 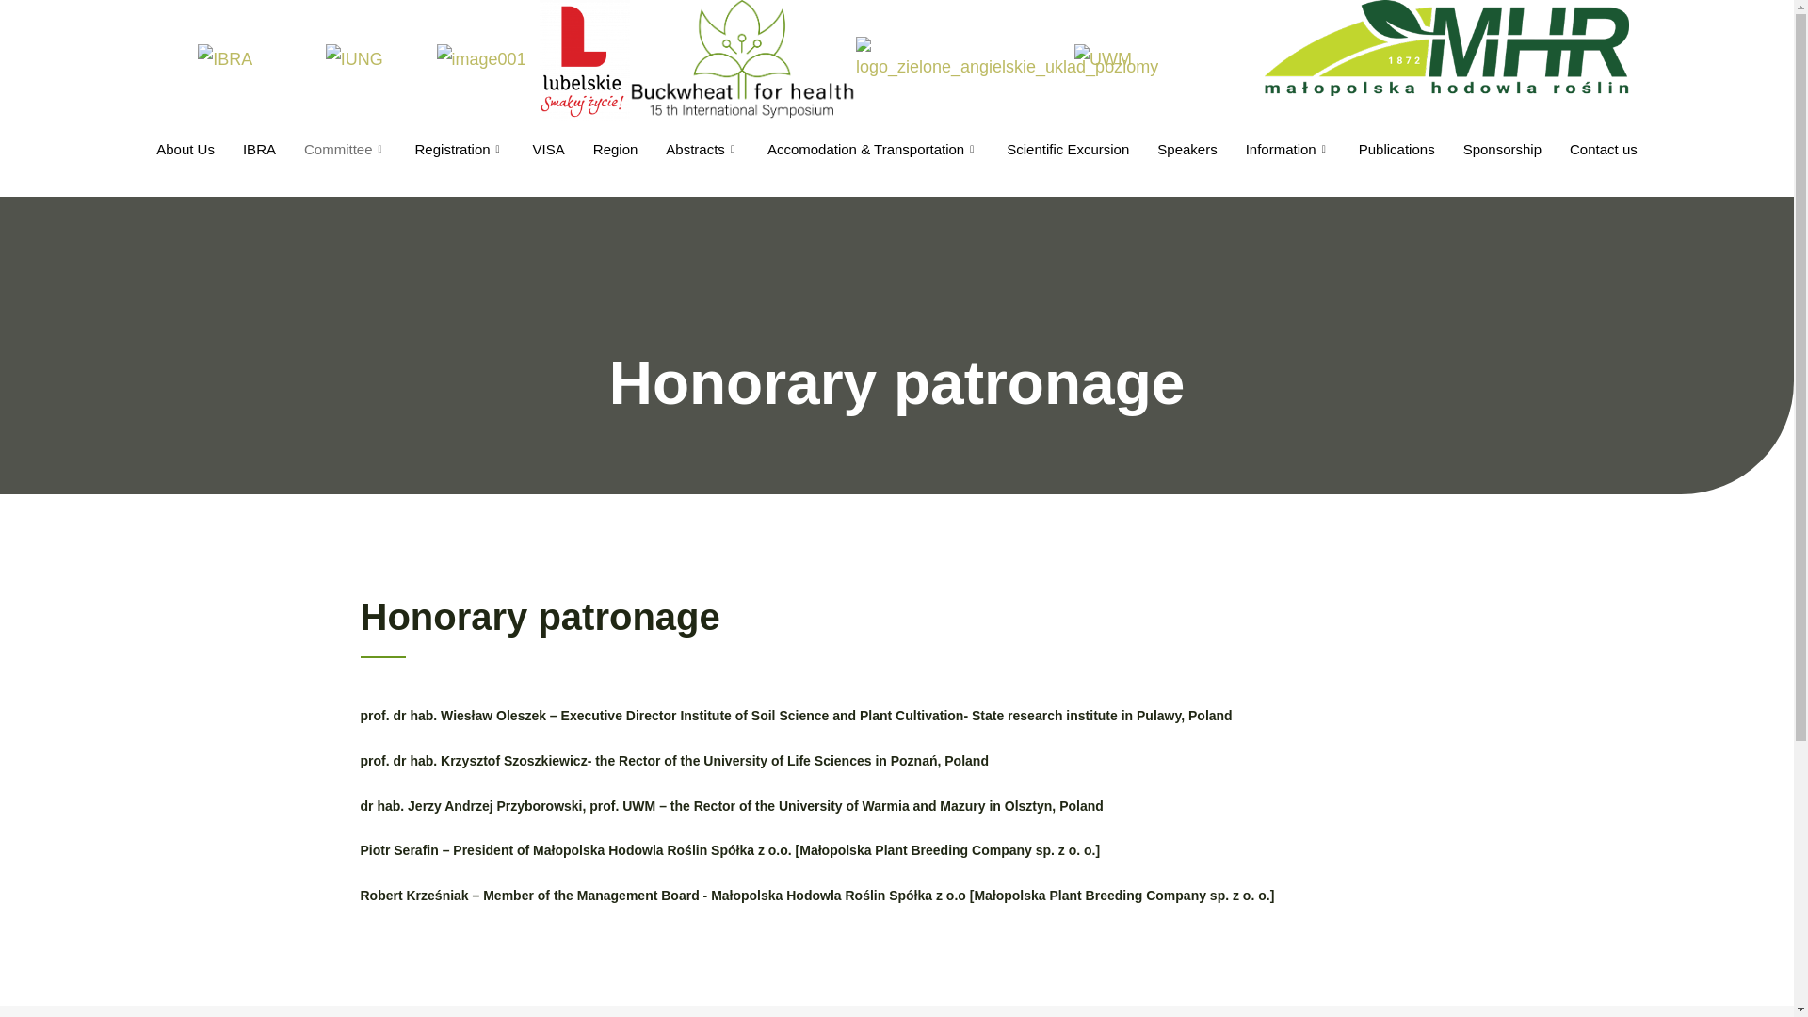 What do you see at coordinates (1008, 59) in the screenshot?
I see `logo_zielone_angielskie_uklad_poziomy` at bounding box center [1008, 59].